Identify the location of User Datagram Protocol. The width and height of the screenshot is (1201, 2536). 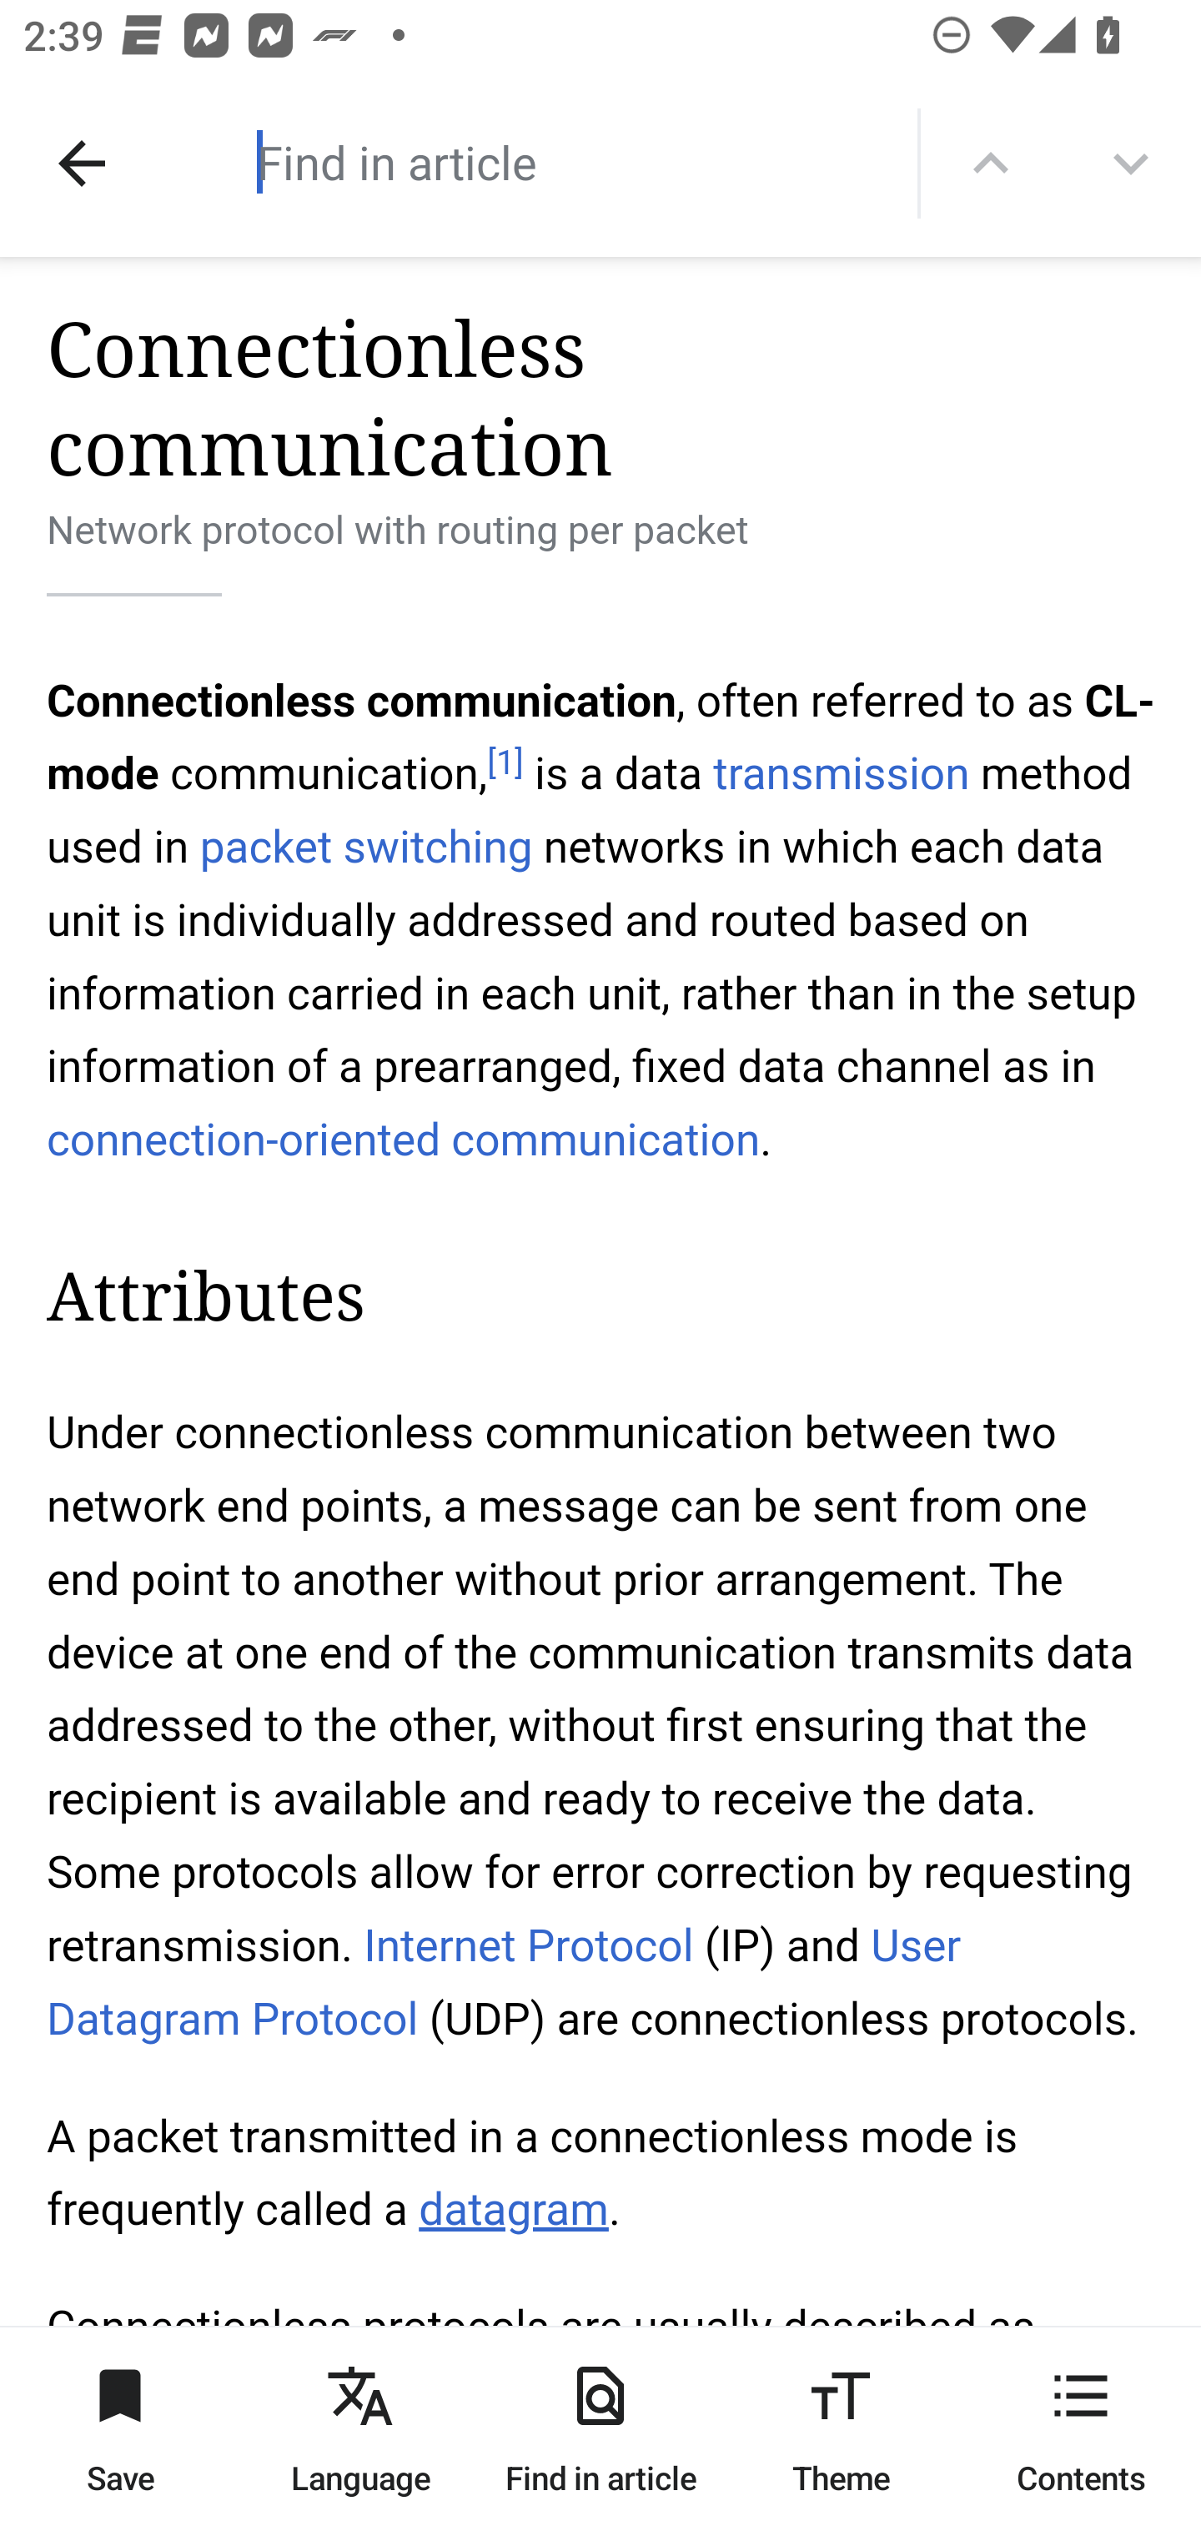
(505, 1982).